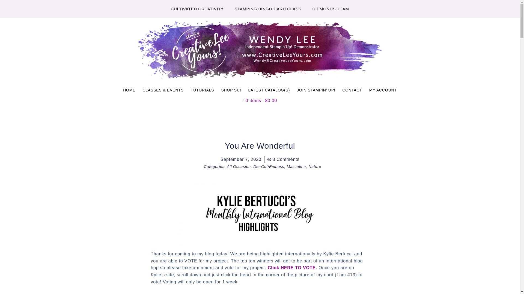  Describe the element at coordinates (292, 268) in the screenshot. I see `Click HERE TO VOTE` at that location.